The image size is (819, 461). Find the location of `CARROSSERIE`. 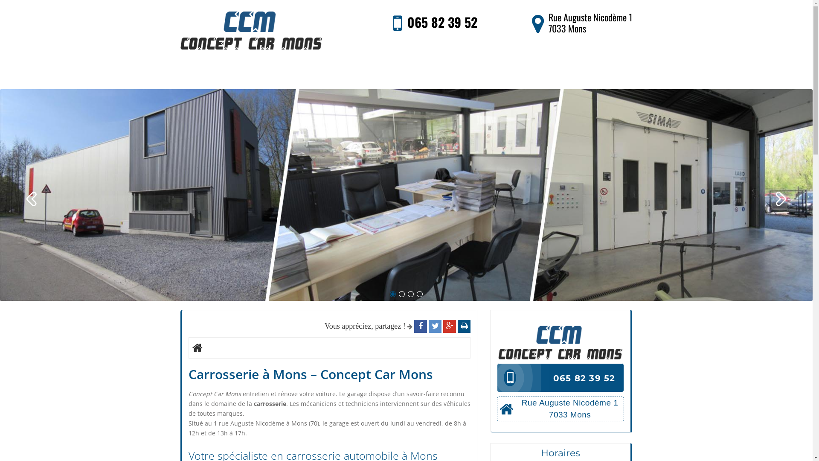

CARROSSERIE is located at coordinates (309, 75).